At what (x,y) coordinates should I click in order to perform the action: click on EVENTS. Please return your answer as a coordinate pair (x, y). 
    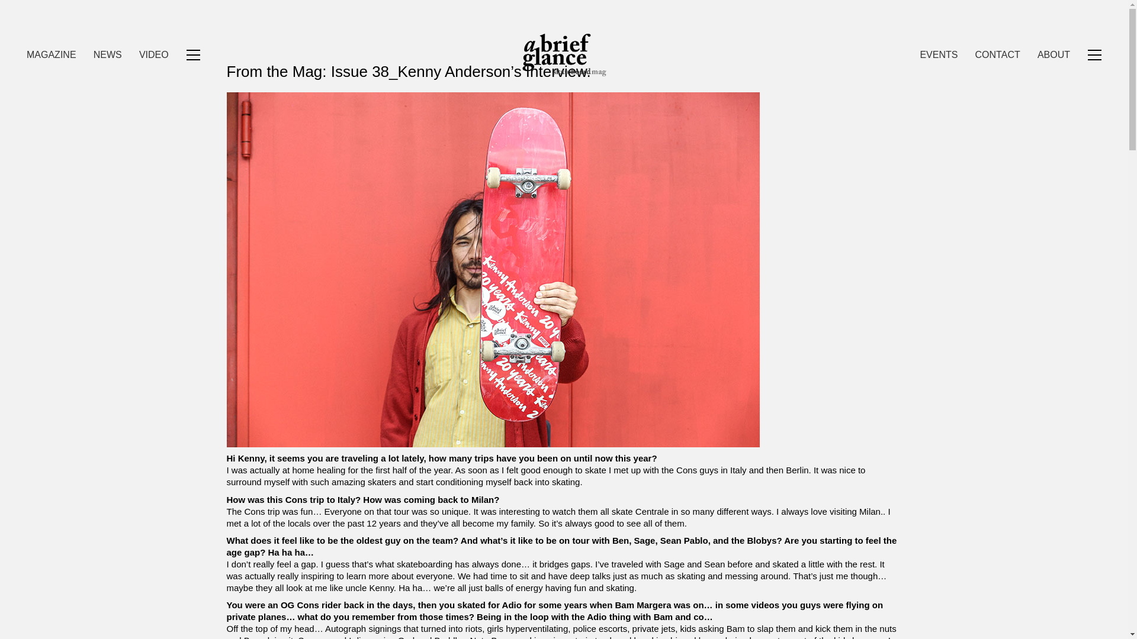
    Looking at the image, I should click on (938, 54).